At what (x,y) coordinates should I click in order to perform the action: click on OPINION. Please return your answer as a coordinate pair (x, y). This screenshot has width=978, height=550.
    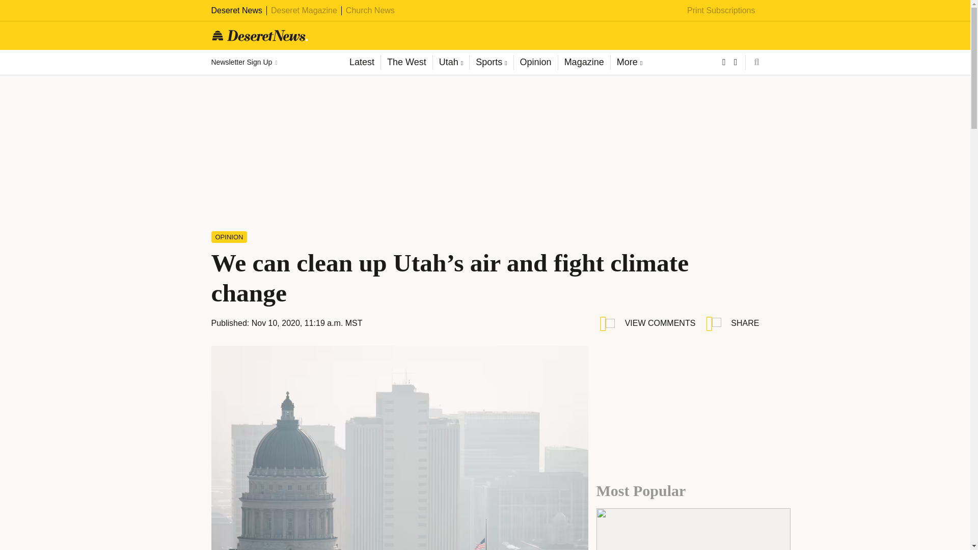
    Looking at the image, I should click on (229, 237).